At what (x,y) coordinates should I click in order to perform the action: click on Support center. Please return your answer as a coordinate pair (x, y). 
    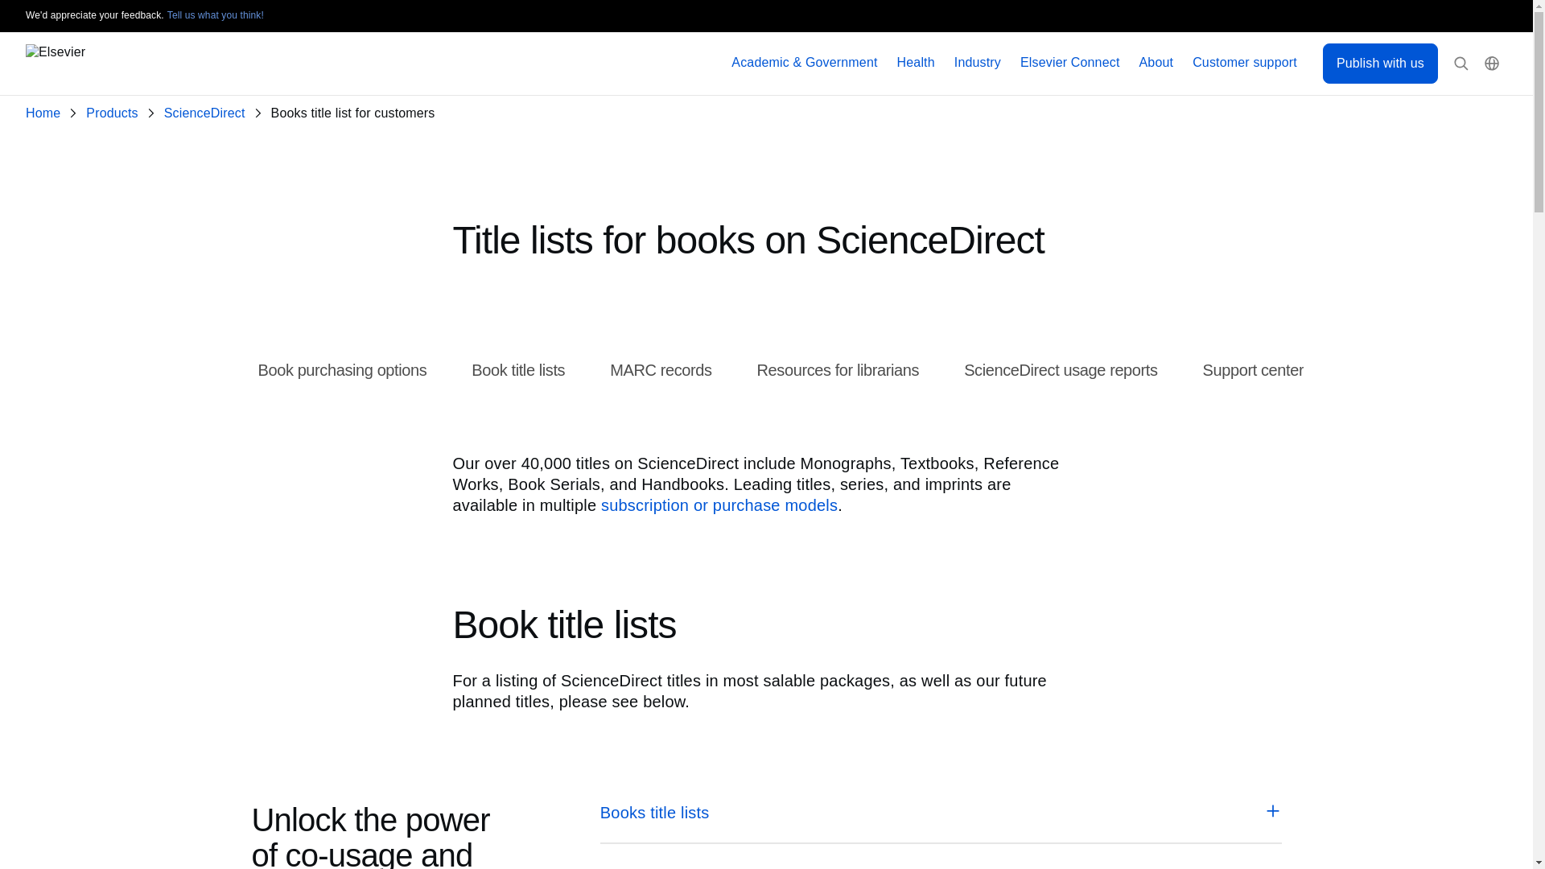
    Looking at the image, I should click on (1254, 370).